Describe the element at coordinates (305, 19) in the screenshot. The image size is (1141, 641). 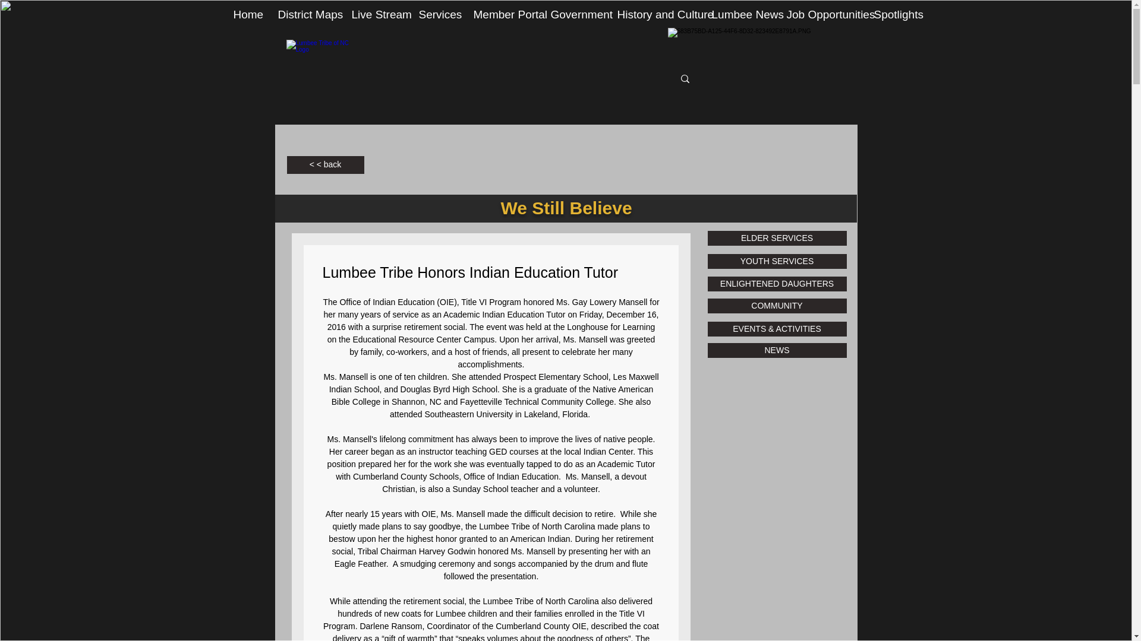
I see `District Maps` at that location.